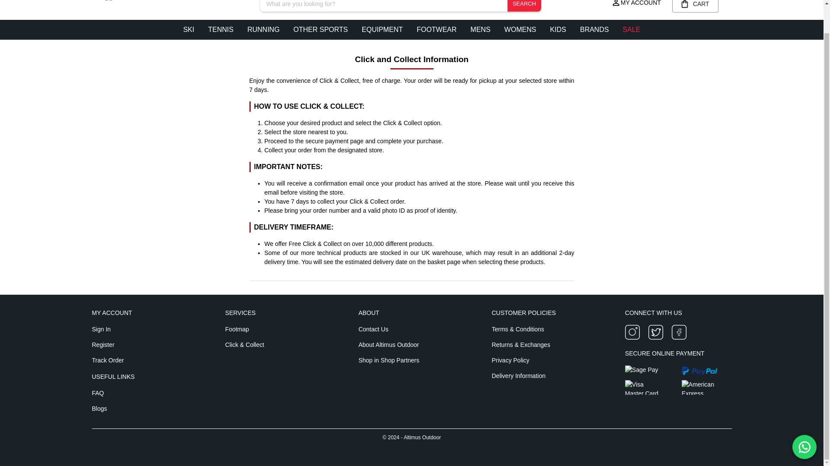  Describe the element at coordinates (144, 329) in the screenshot. I see `Sign In` at that location.